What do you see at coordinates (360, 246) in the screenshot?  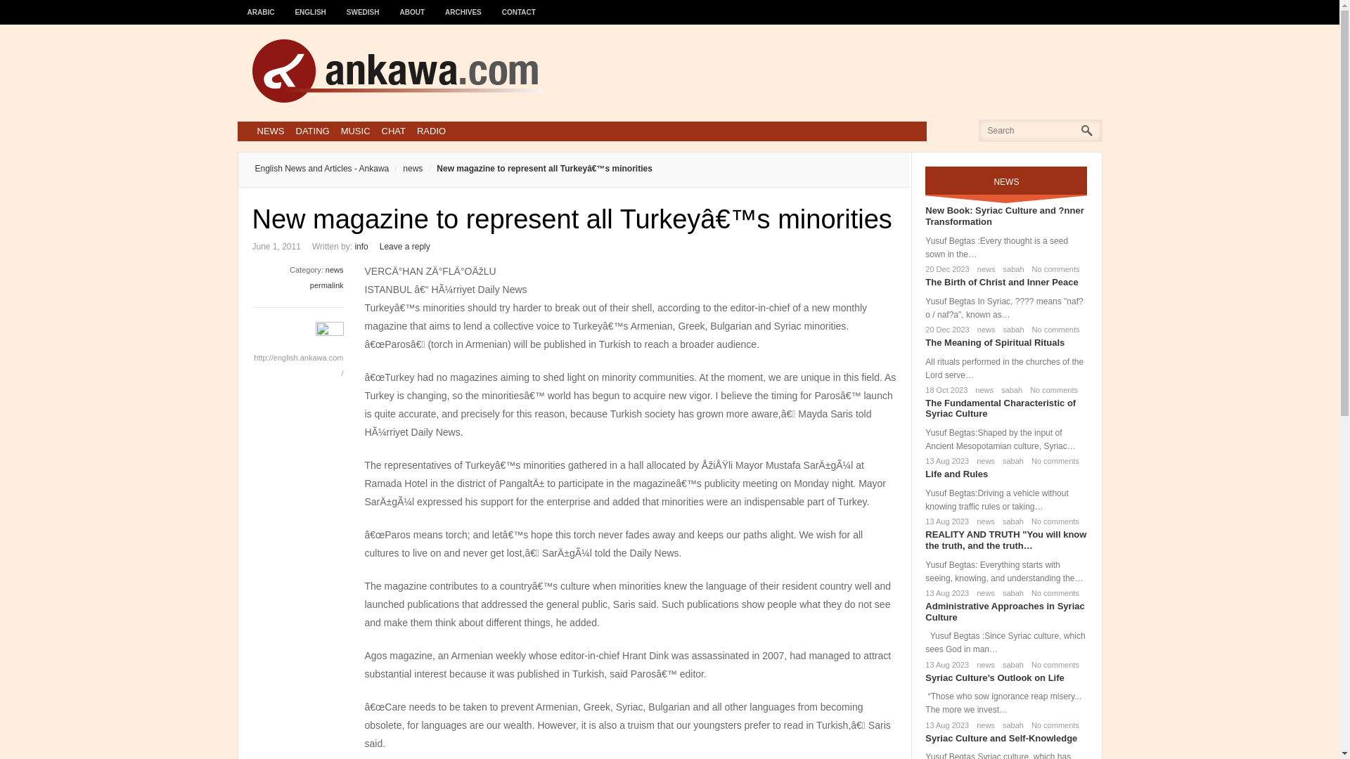 I see `info` at bounding box center [360, 246].